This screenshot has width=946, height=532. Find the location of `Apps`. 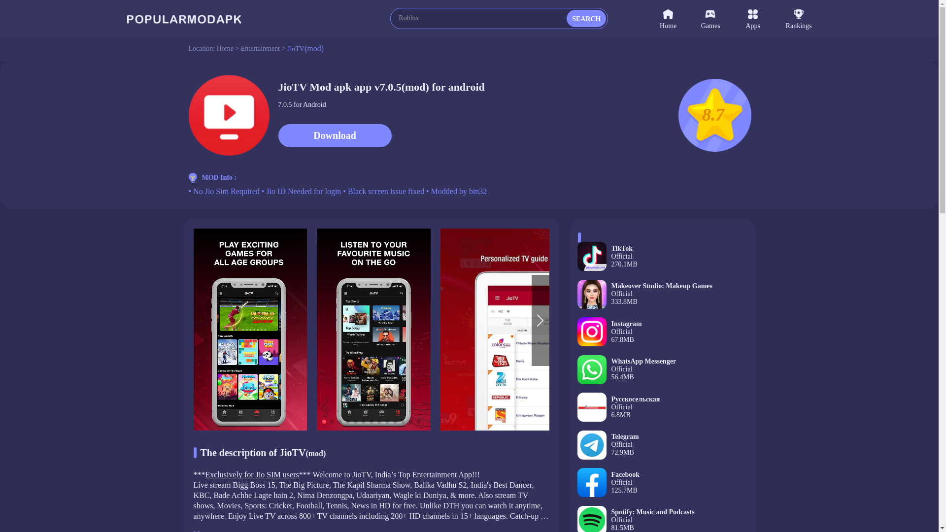

Apps is located at coordinates (260, 48).